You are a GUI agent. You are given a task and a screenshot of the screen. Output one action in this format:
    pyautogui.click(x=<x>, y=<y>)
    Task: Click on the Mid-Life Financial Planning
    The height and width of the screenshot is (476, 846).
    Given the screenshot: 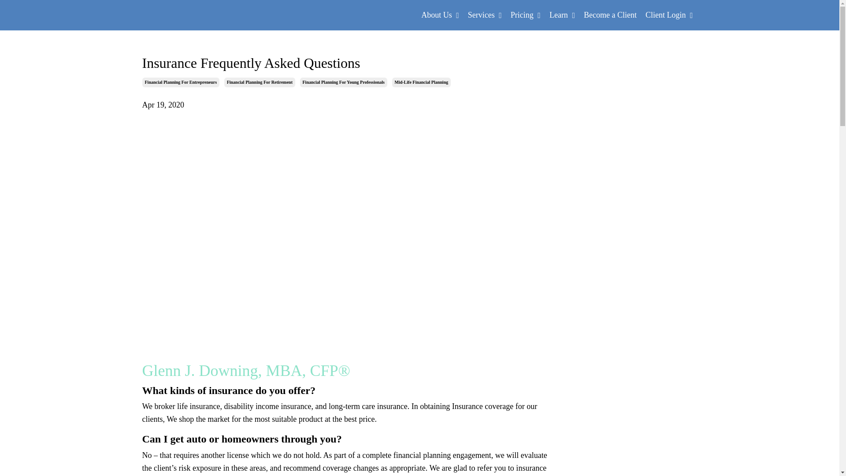 What is the action you would take?
    pyautogui.click(x=421, y=82)
    